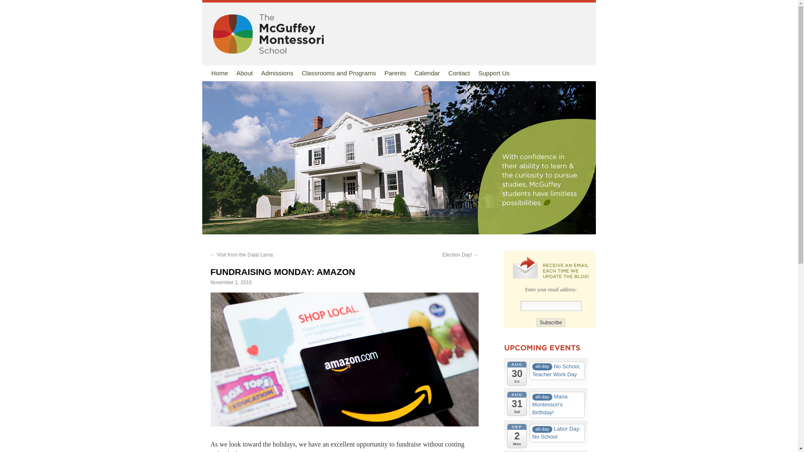 Image resolution: width=804 pixels, height=452 pixels. What do you see at coordinates (339, 73) in the screenshot?
I see `Classrooms and Programs` at bounding box center [339, 73].